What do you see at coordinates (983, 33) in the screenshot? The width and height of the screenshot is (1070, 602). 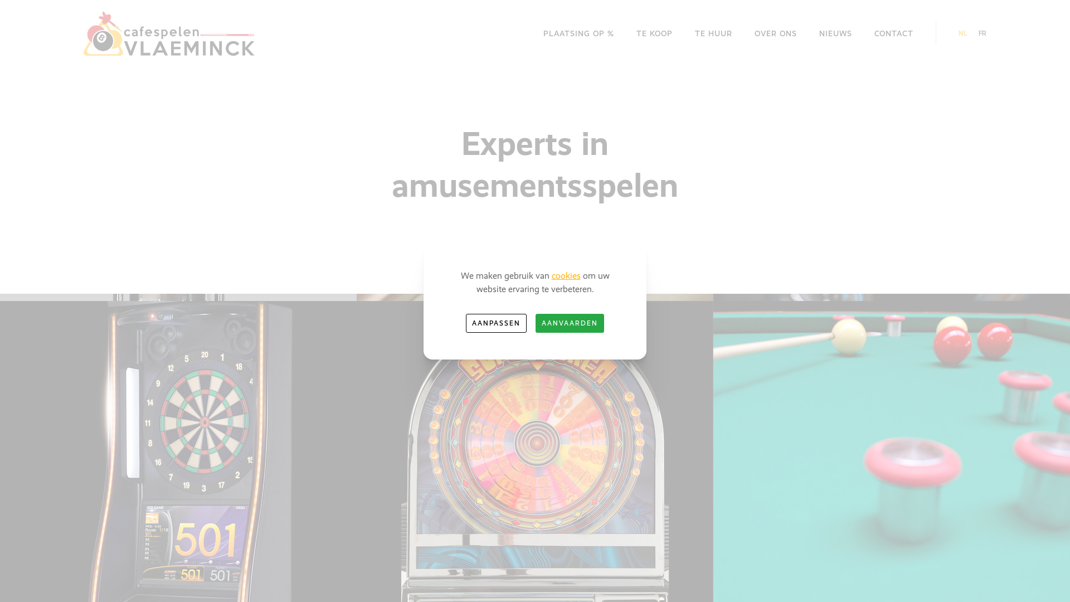 I see `FR` at bounding box center [983, 33].